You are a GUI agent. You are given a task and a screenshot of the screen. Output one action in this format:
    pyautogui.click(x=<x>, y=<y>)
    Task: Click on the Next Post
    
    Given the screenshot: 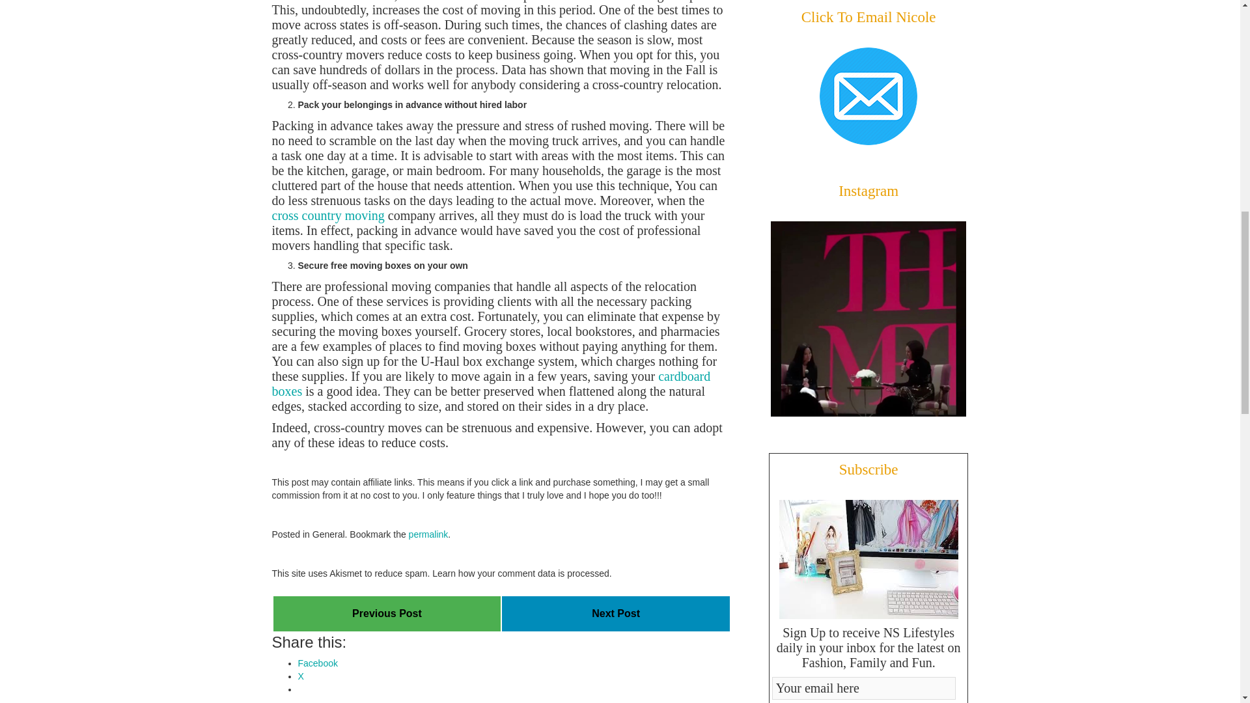 What is the action you would take?
    pyautogui.click(x=616, y=613)
    